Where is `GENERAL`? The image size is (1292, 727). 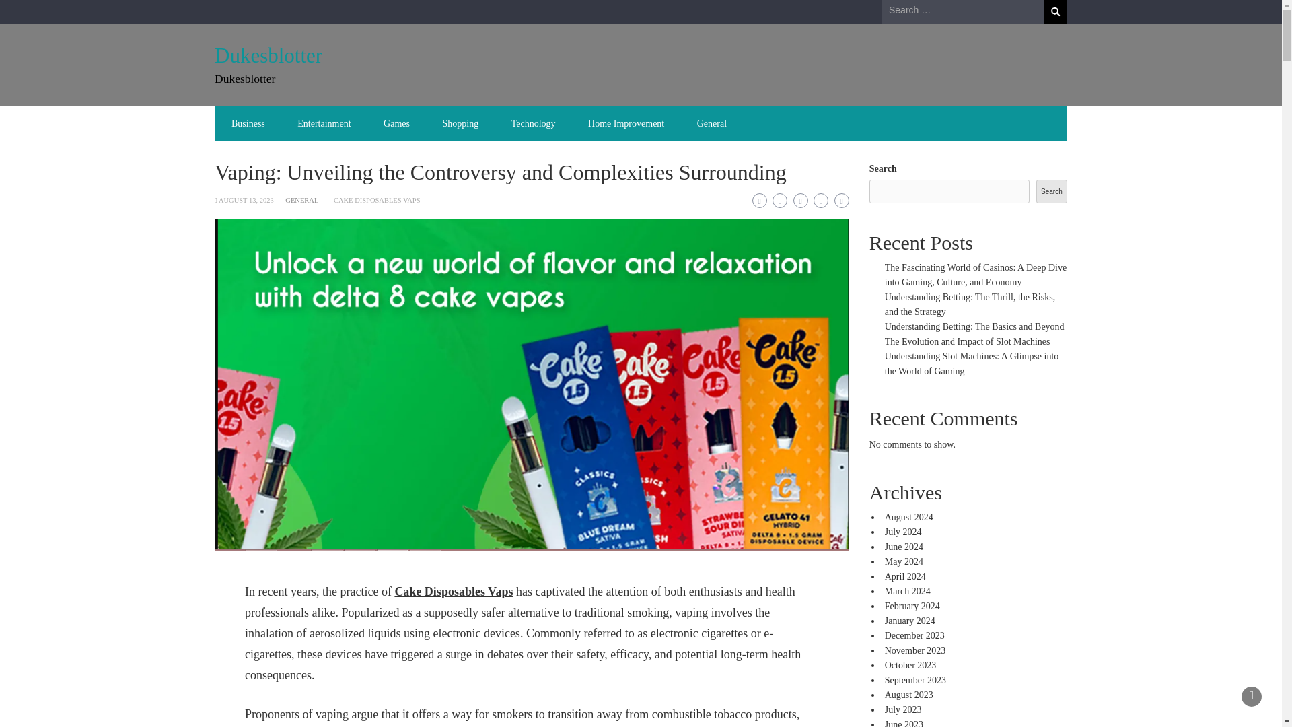 GENERAL is located at coordinates (301, 200).